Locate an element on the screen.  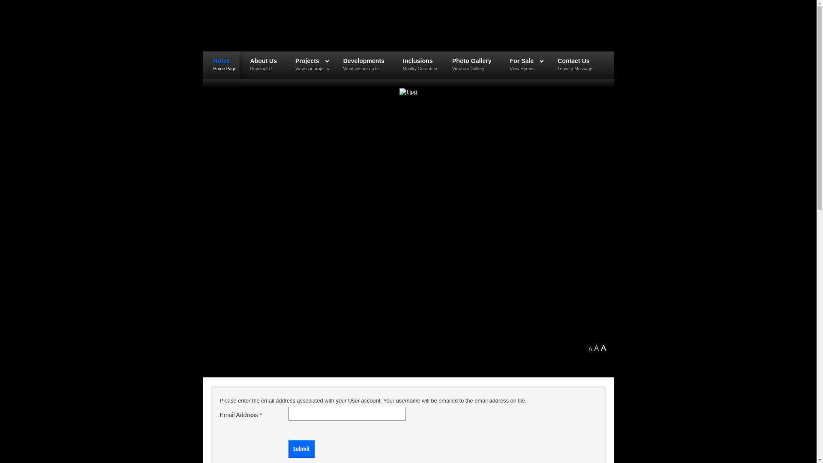
What we are up to is located at coordinates (362, 69).